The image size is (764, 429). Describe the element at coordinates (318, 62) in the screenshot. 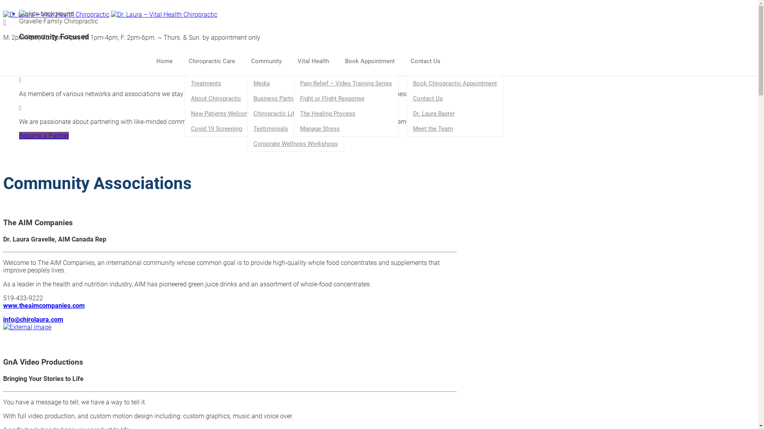

I see `Vital Health` at that location.